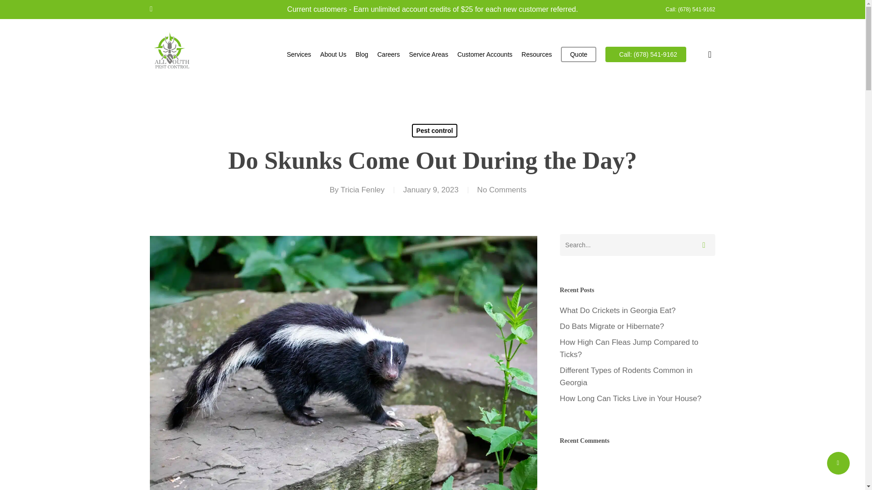 Image resolution: width=872 pixels, height=490 pixels. Describe the element at coordinates (362, 190) in the screenshot. I see `Posts by Tricia Fenley` at that location.